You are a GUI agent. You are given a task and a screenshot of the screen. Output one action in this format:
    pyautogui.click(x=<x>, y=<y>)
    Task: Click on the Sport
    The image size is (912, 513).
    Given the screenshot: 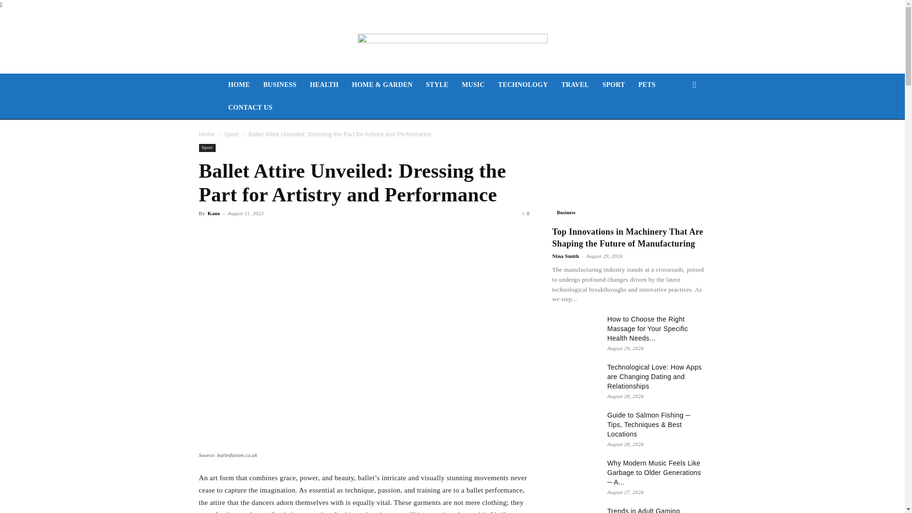 What is the action you would take?
    pyautogui.click(x=207, y=148)
    